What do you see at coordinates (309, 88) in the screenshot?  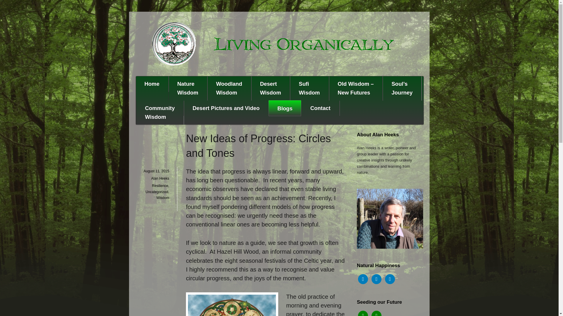 I see `facebook` at bounding box center [309, 88].